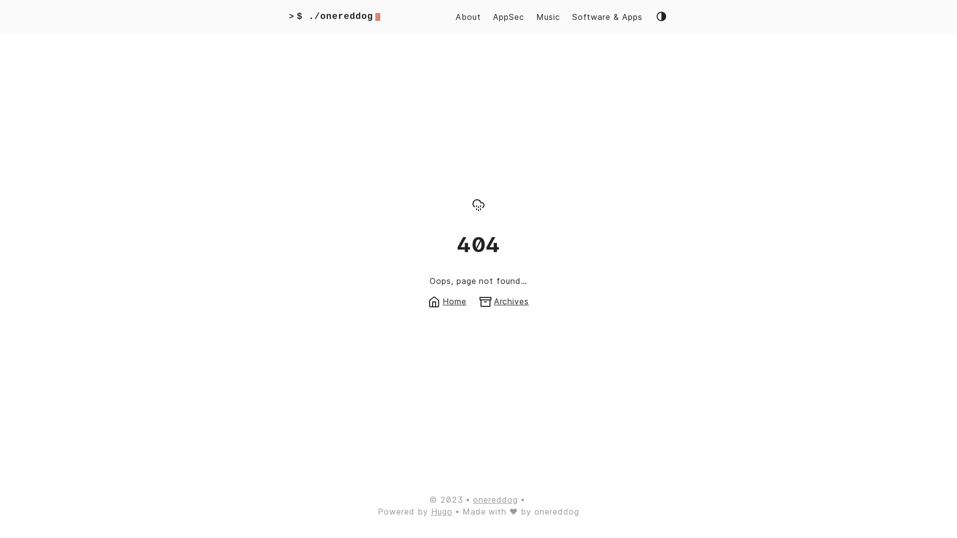 The height and width of the screenshot is (538, 957). I want to click on About, so click(468, 17).